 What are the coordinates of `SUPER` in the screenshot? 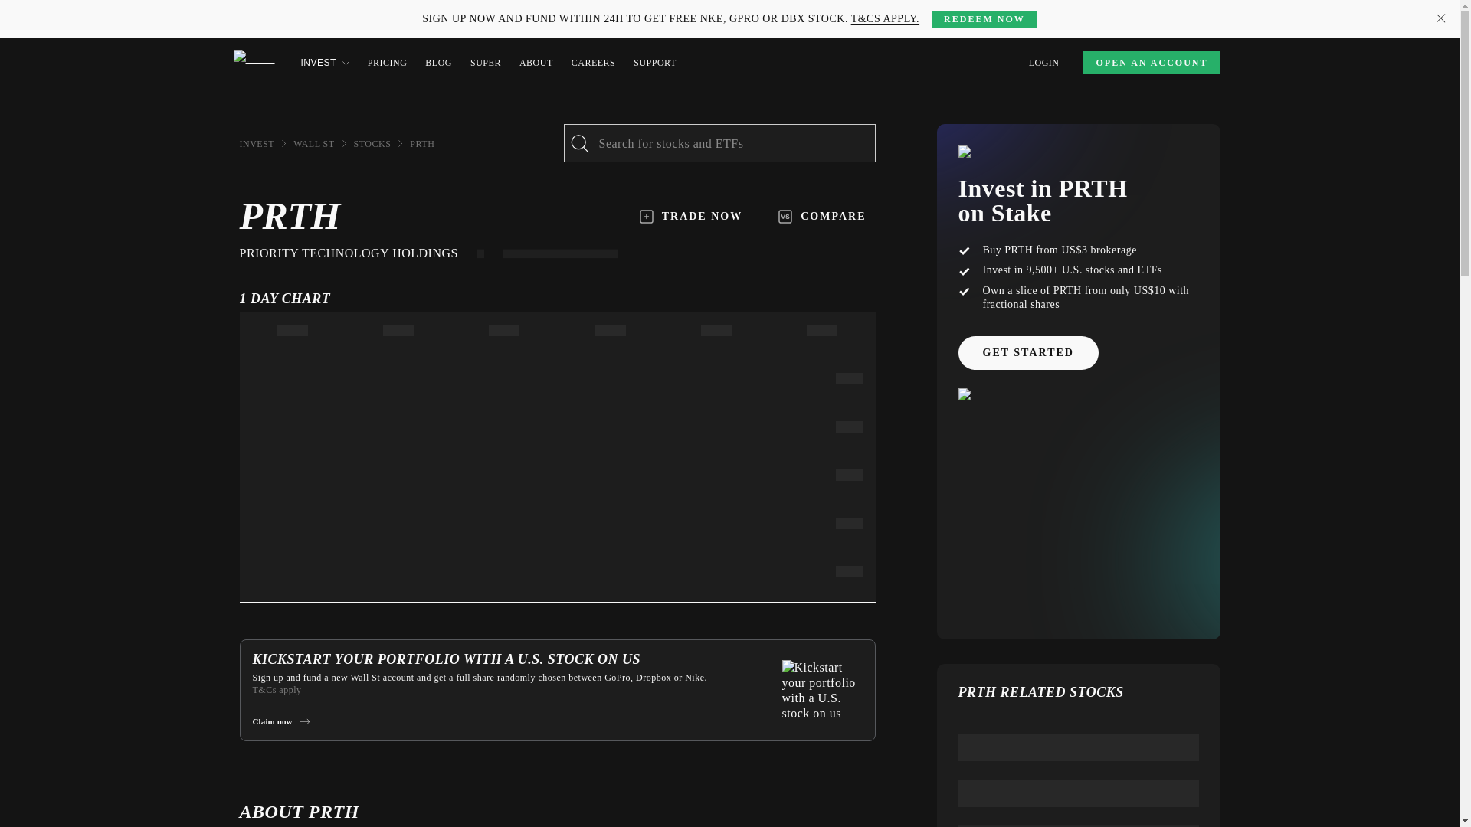 It's located at (486, 63).